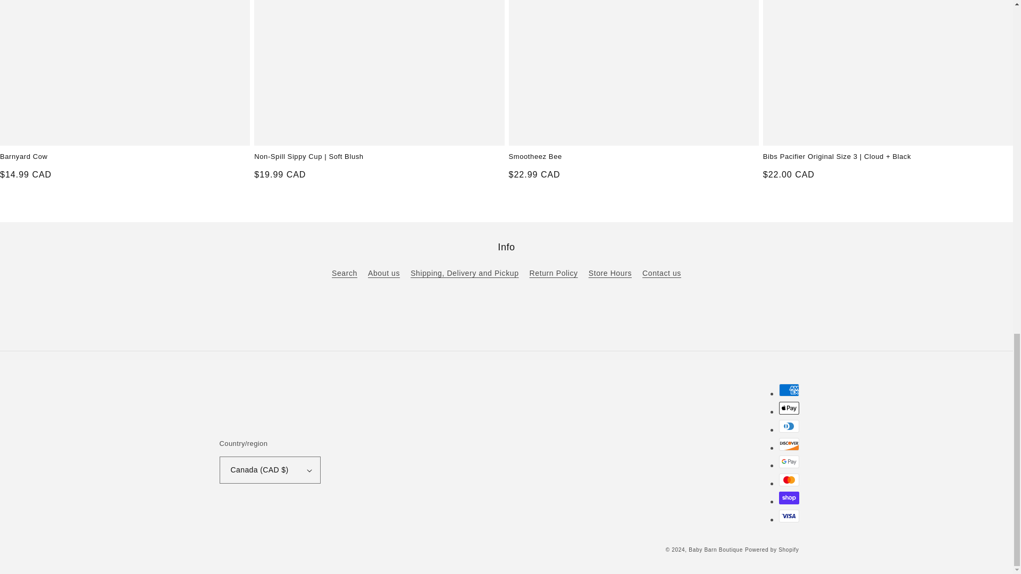 The width and height of the screenshot is (1021, 574). What do you see at coordinates (788, 444) in the screenshot?
I see `Discover` at bounding box center [788, 444].